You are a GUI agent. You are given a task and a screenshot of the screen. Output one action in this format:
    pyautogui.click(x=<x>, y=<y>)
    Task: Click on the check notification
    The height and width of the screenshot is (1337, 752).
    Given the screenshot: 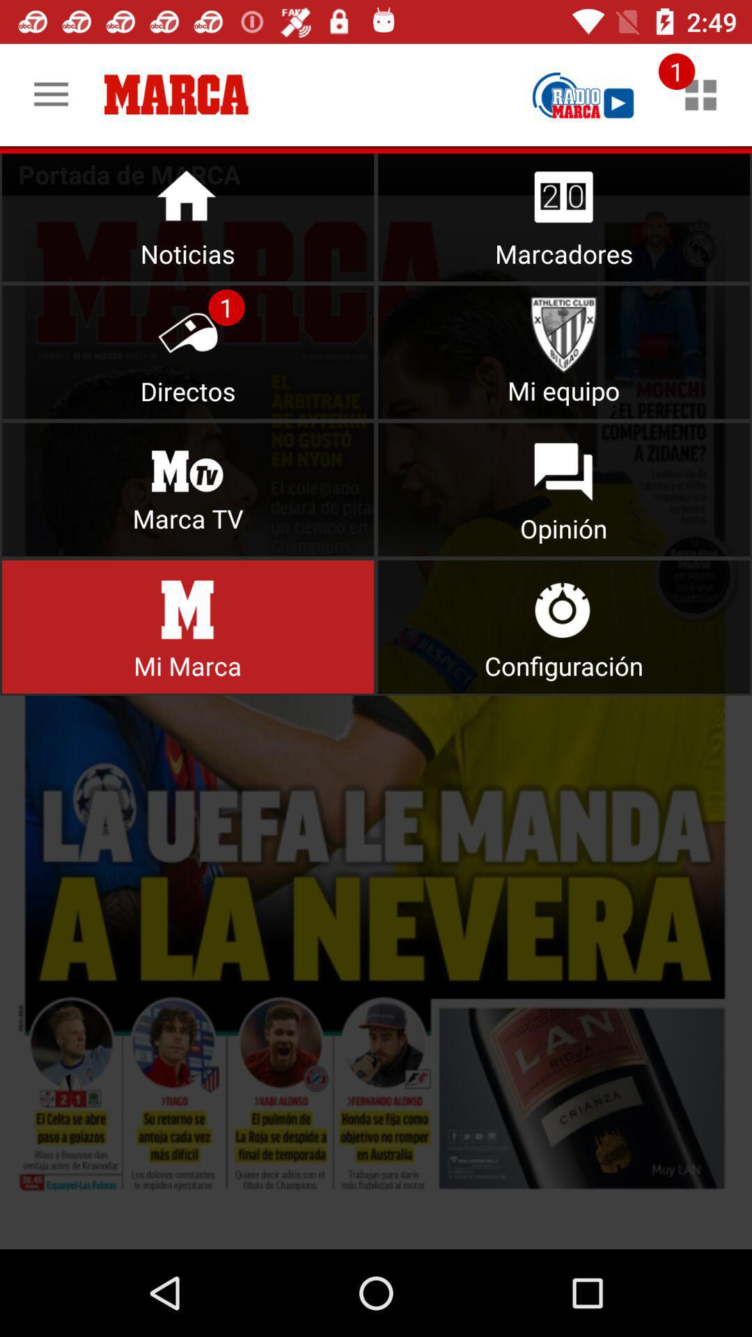 What is the action you would take?
    pyautogui.click(x=700, y=95)
    